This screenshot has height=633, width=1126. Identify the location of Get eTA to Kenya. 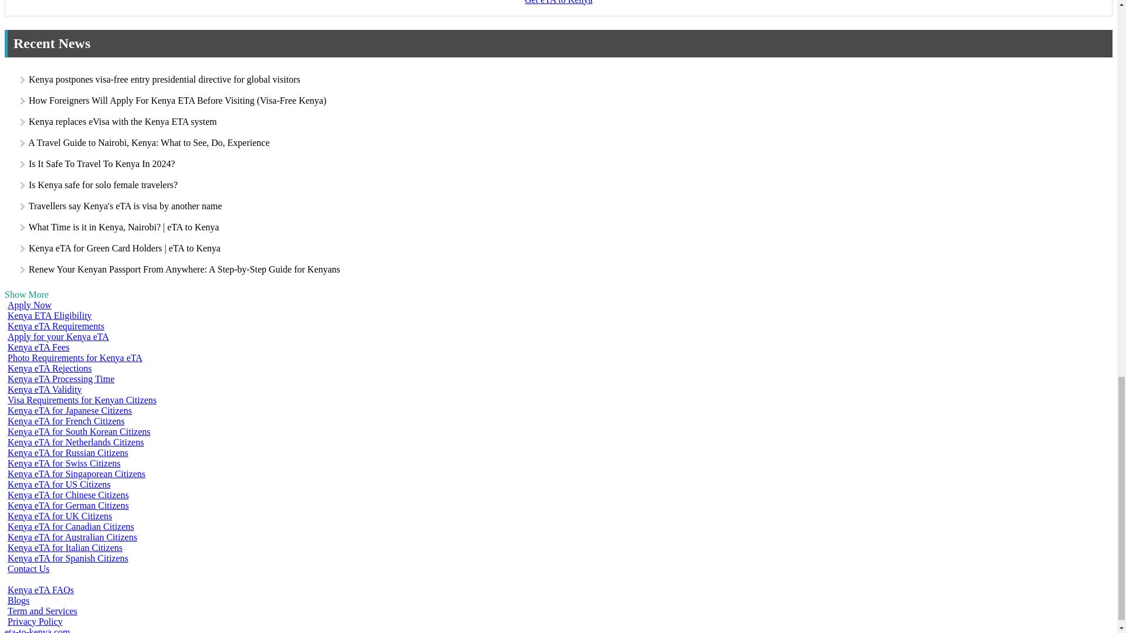
(558, 2).